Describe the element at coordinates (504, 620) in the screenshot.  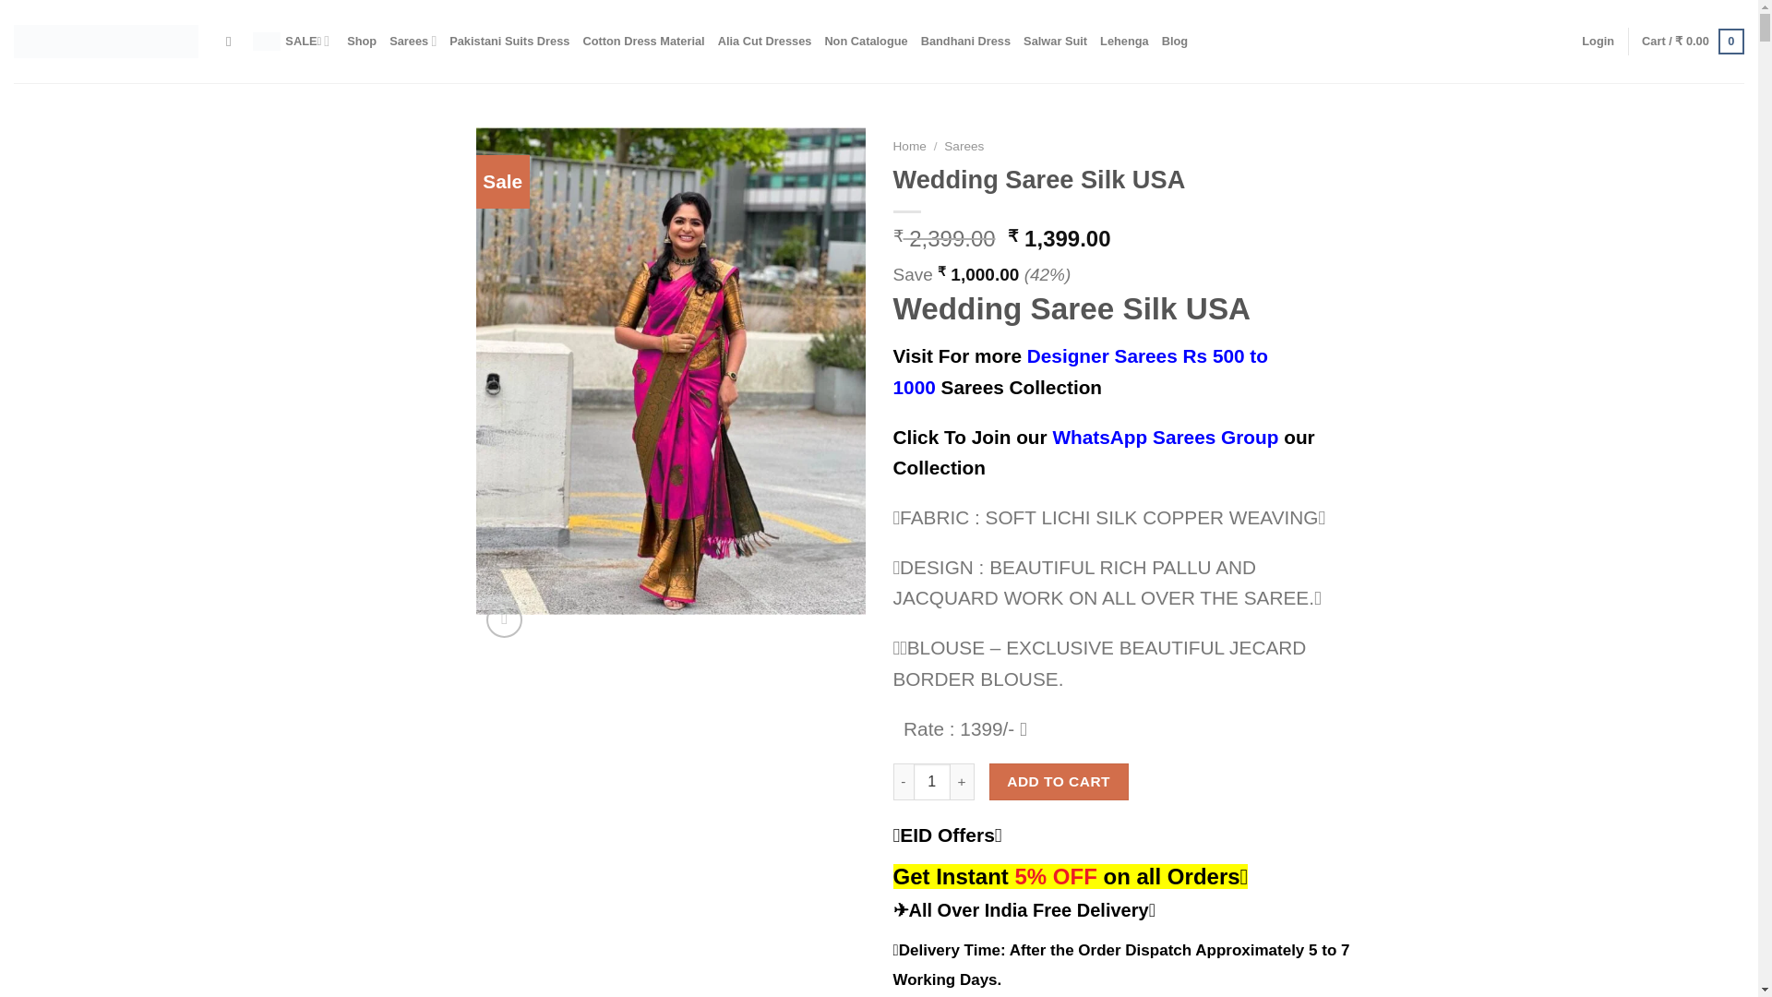
I see `Zoom` at that location.